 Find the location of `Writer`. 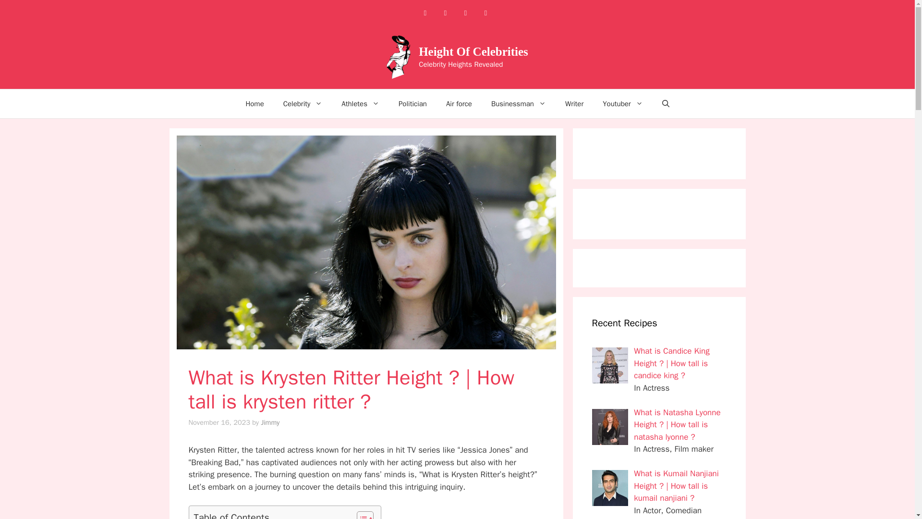

Writer is located at coordinates (574, 104).